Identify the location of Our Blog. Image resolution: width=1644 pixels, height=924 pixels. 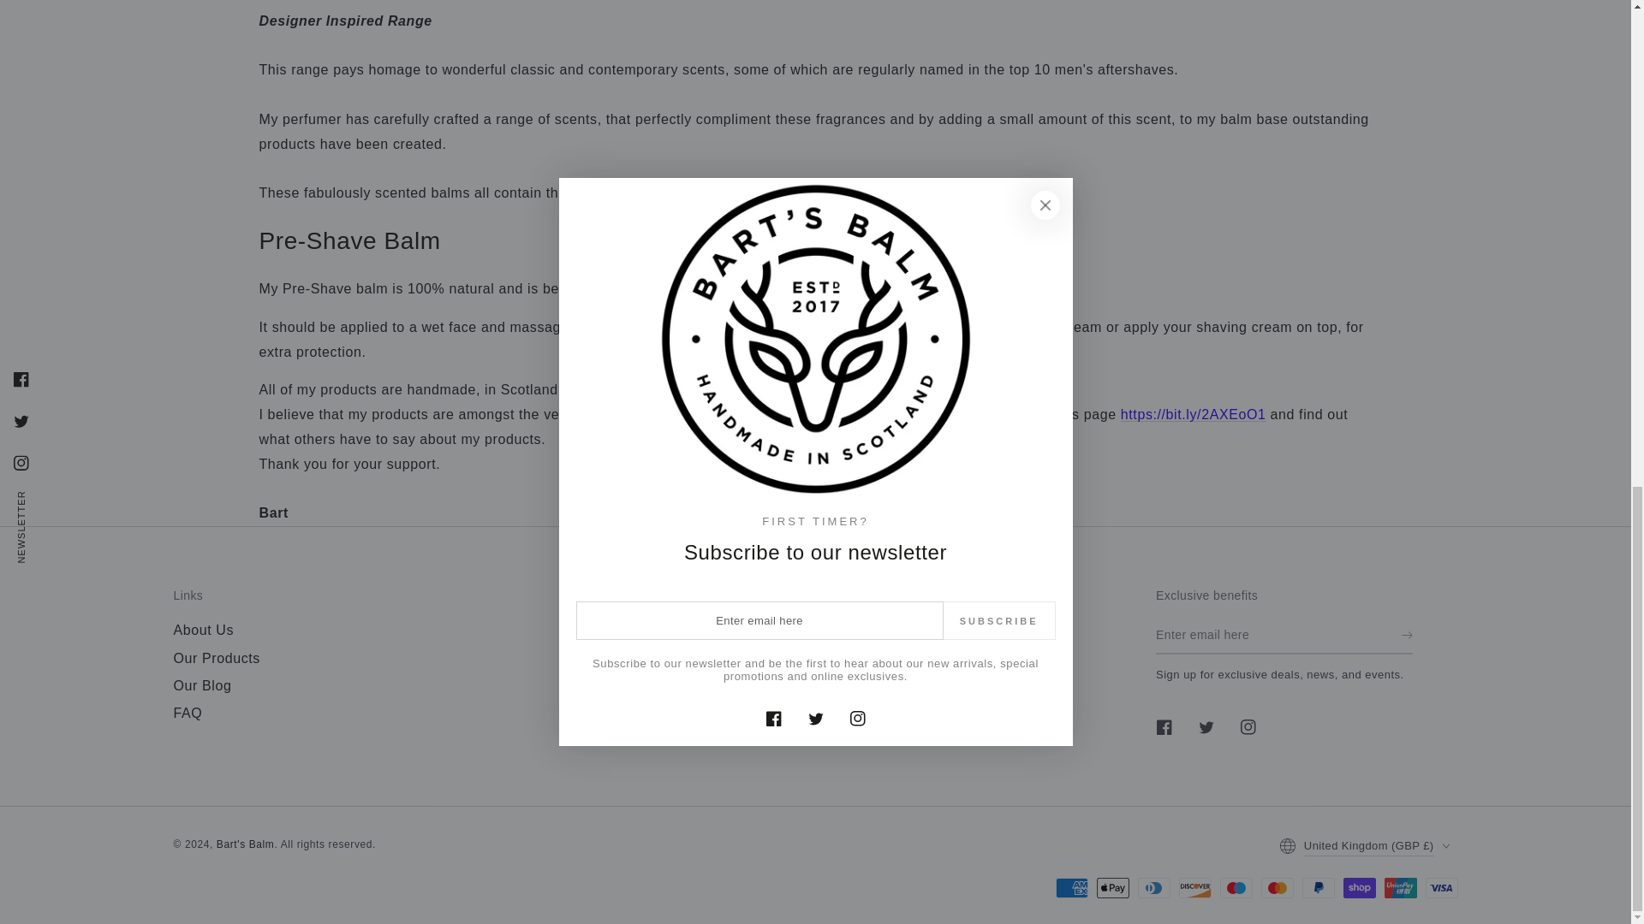
(202, 685).